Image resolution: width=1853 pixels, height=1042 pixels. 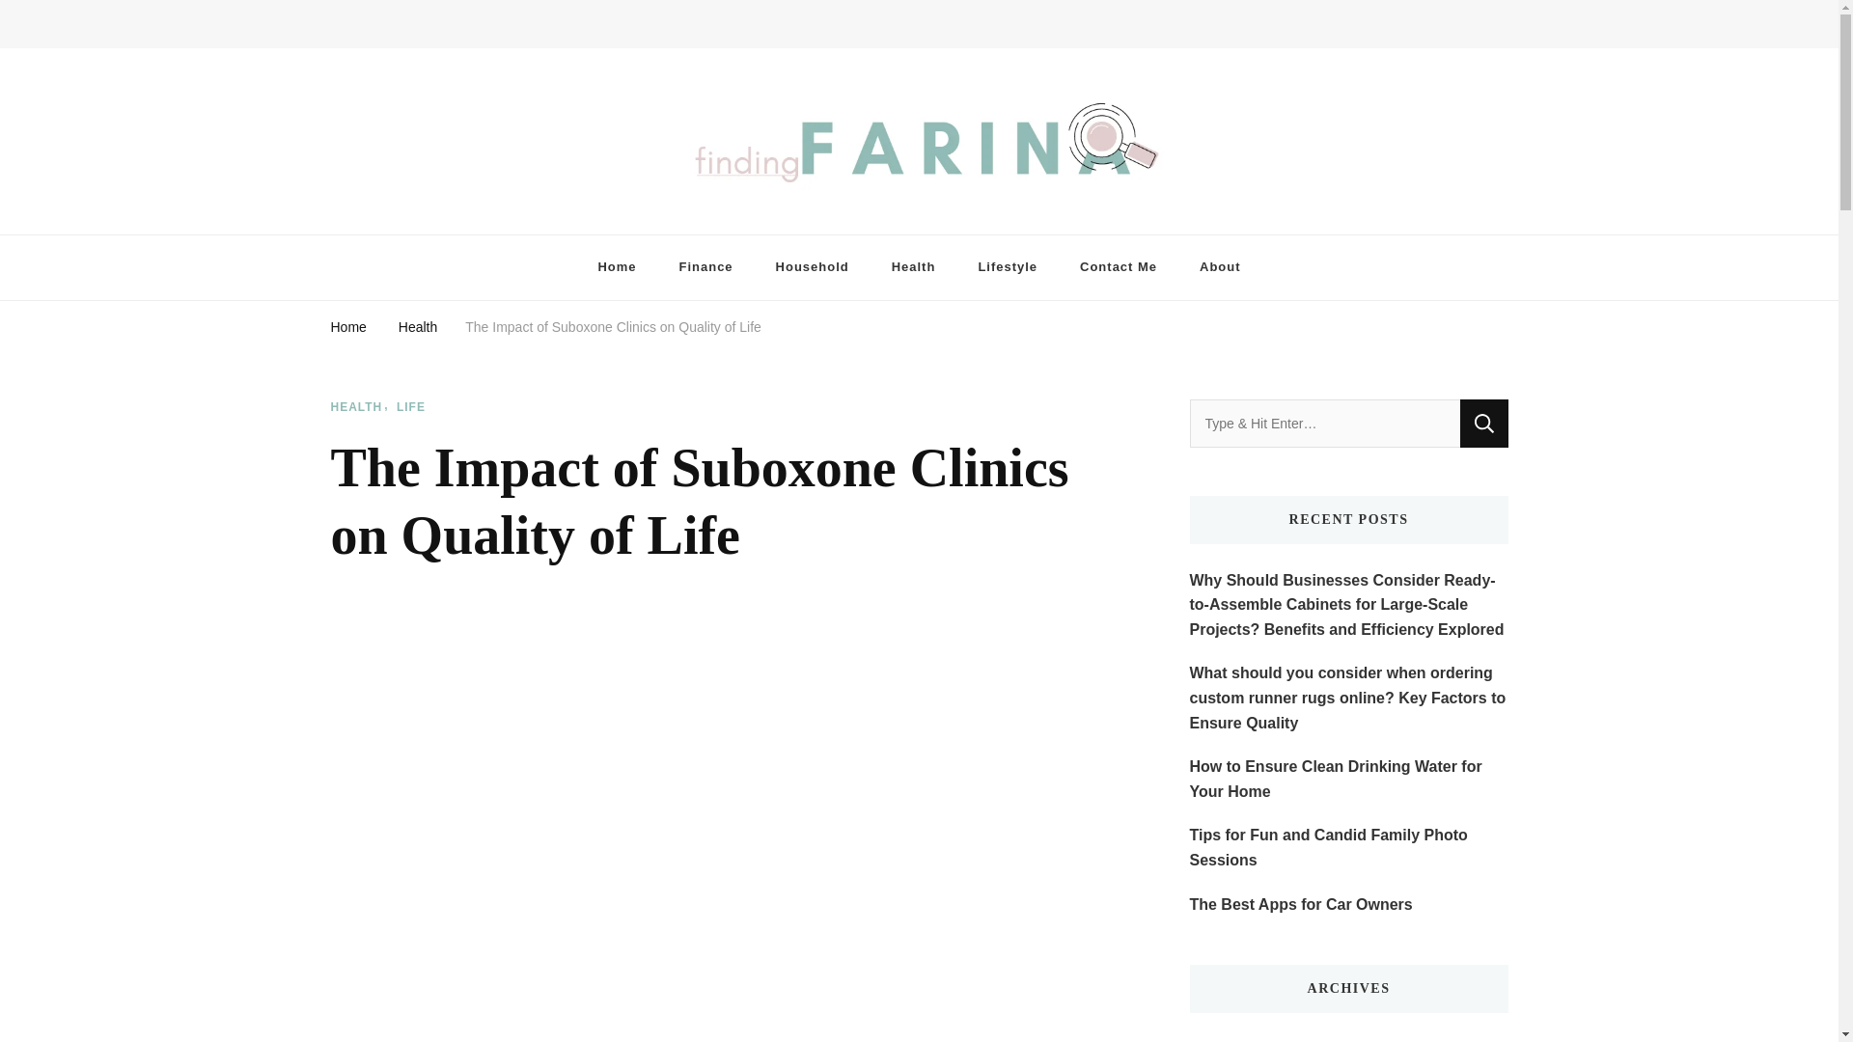 I want to click on Finance, so click(x=705, y=268).